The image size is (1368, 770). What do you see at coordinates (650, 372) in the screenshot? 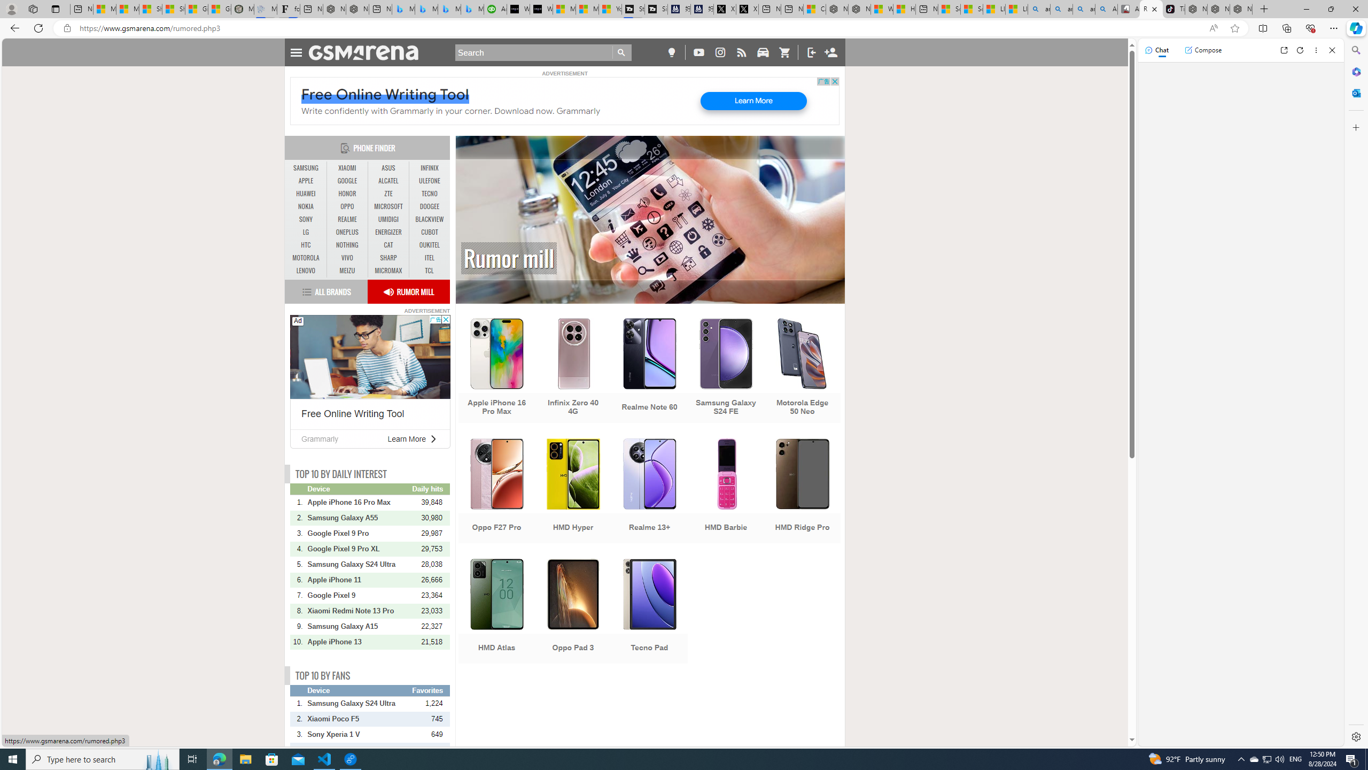
I see `Realme Note 60` at bounding box center [650, 372].